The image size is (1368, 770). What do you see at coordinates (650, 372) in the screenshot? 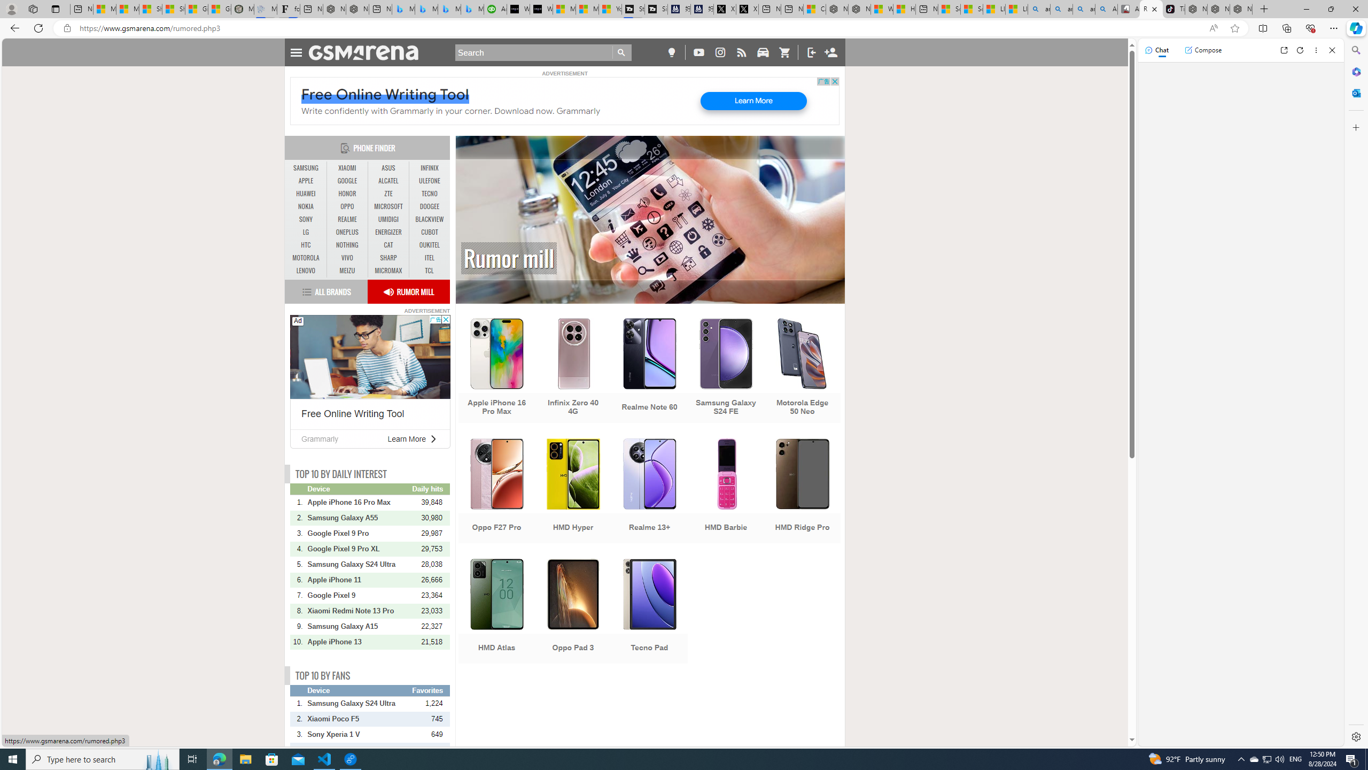
I see `Realme Note 60` at bounding box center [650, 372].